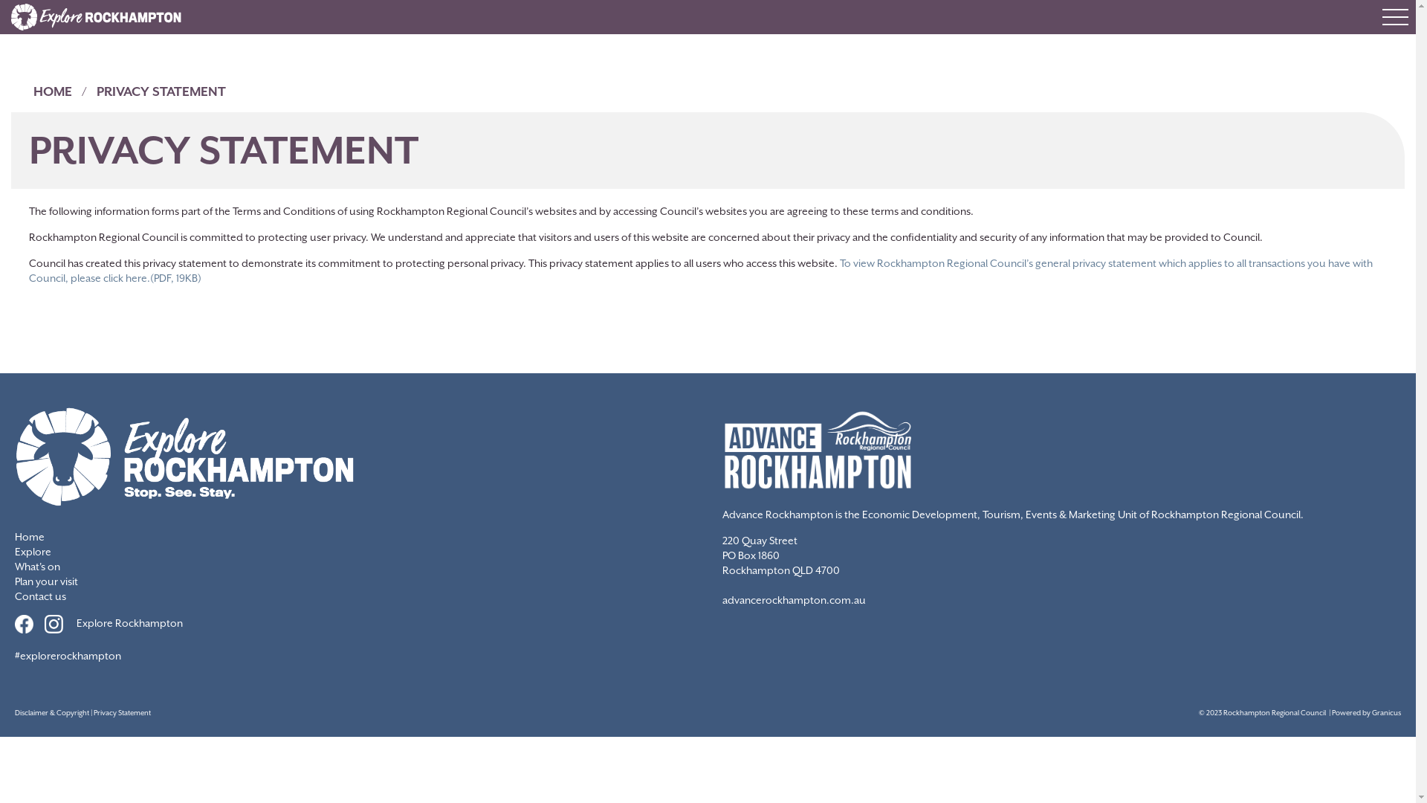  What do you see at coordinates (129, 623) in the screenshot?
I see `Explore Rockhampton` at bounding box center [129, 623].